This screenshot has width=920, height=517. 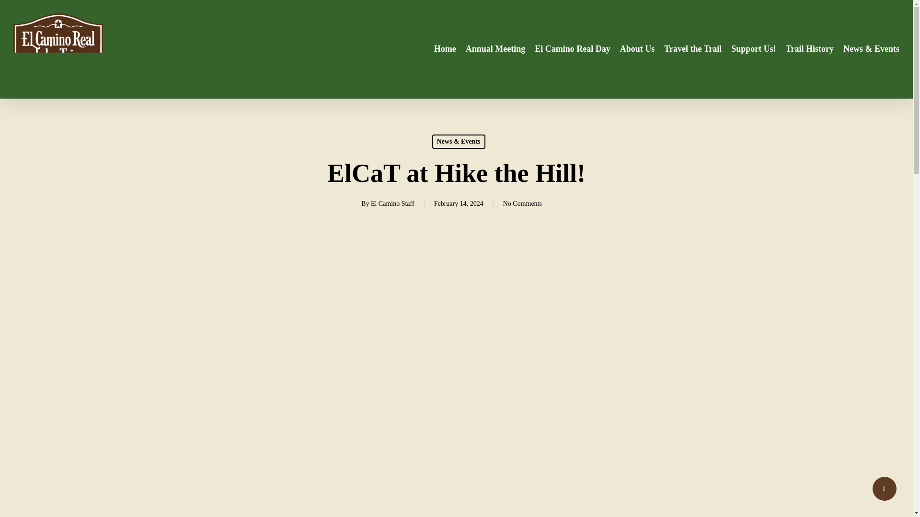 What do you see at coordinates (495, 49) in the screenshot?
I see `Annual Meeting` at bounding box center [495, 49].